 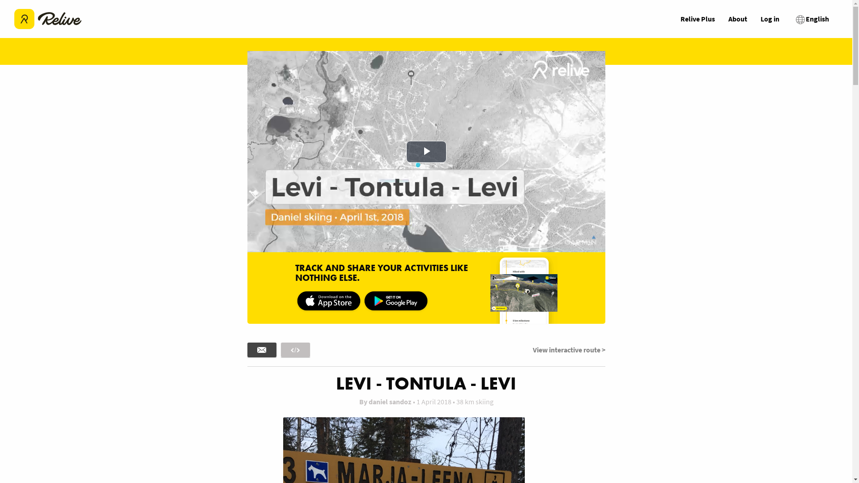 What do you see at coordinates (770, 19) in the screenshot?
I see `Log in` at bounding box center [770, 19].